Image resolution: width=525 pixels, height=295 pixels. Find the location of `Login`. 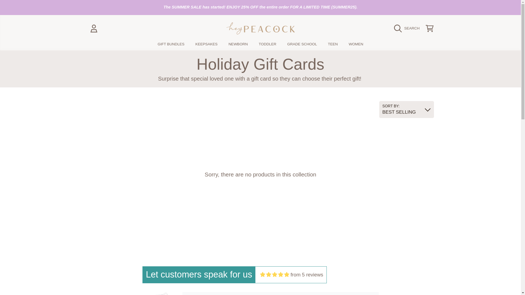

Login is located at coordinates (94, 28).